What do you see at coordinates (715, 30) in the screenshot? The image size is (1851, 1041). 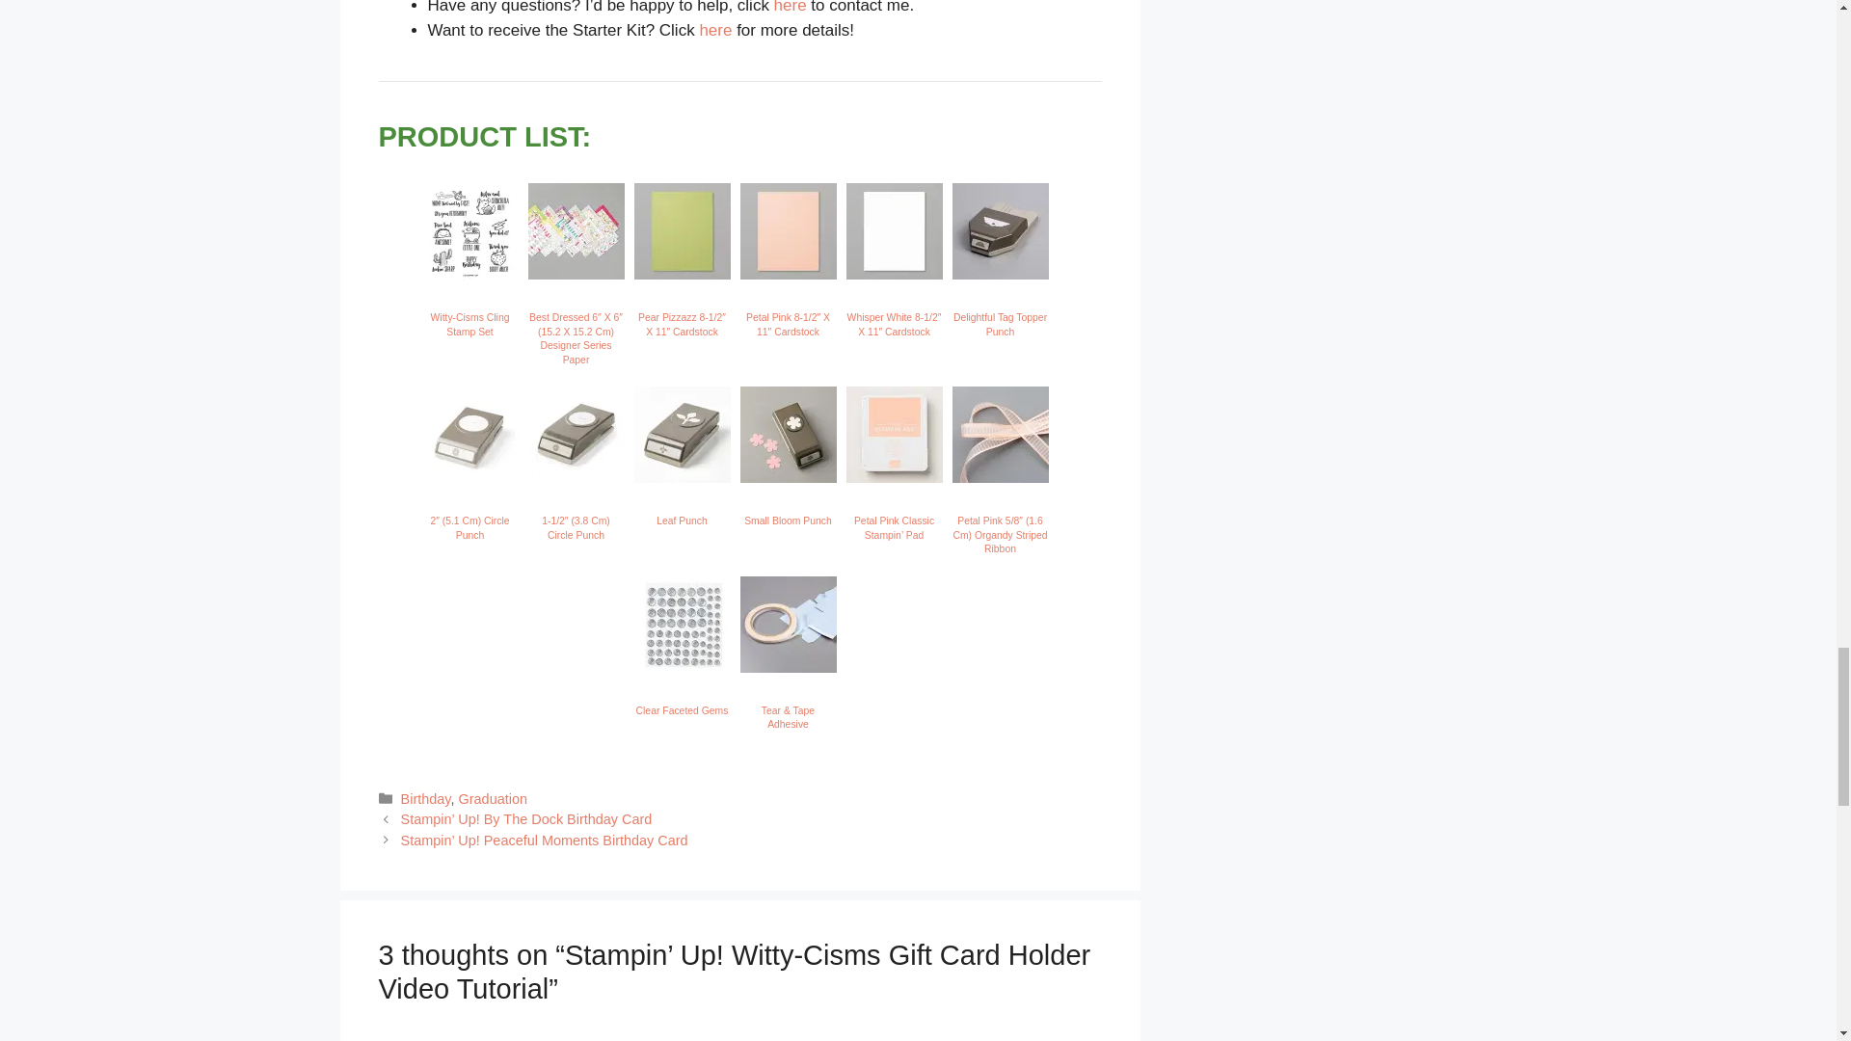 I see `here` at bounding box center [715, 30].